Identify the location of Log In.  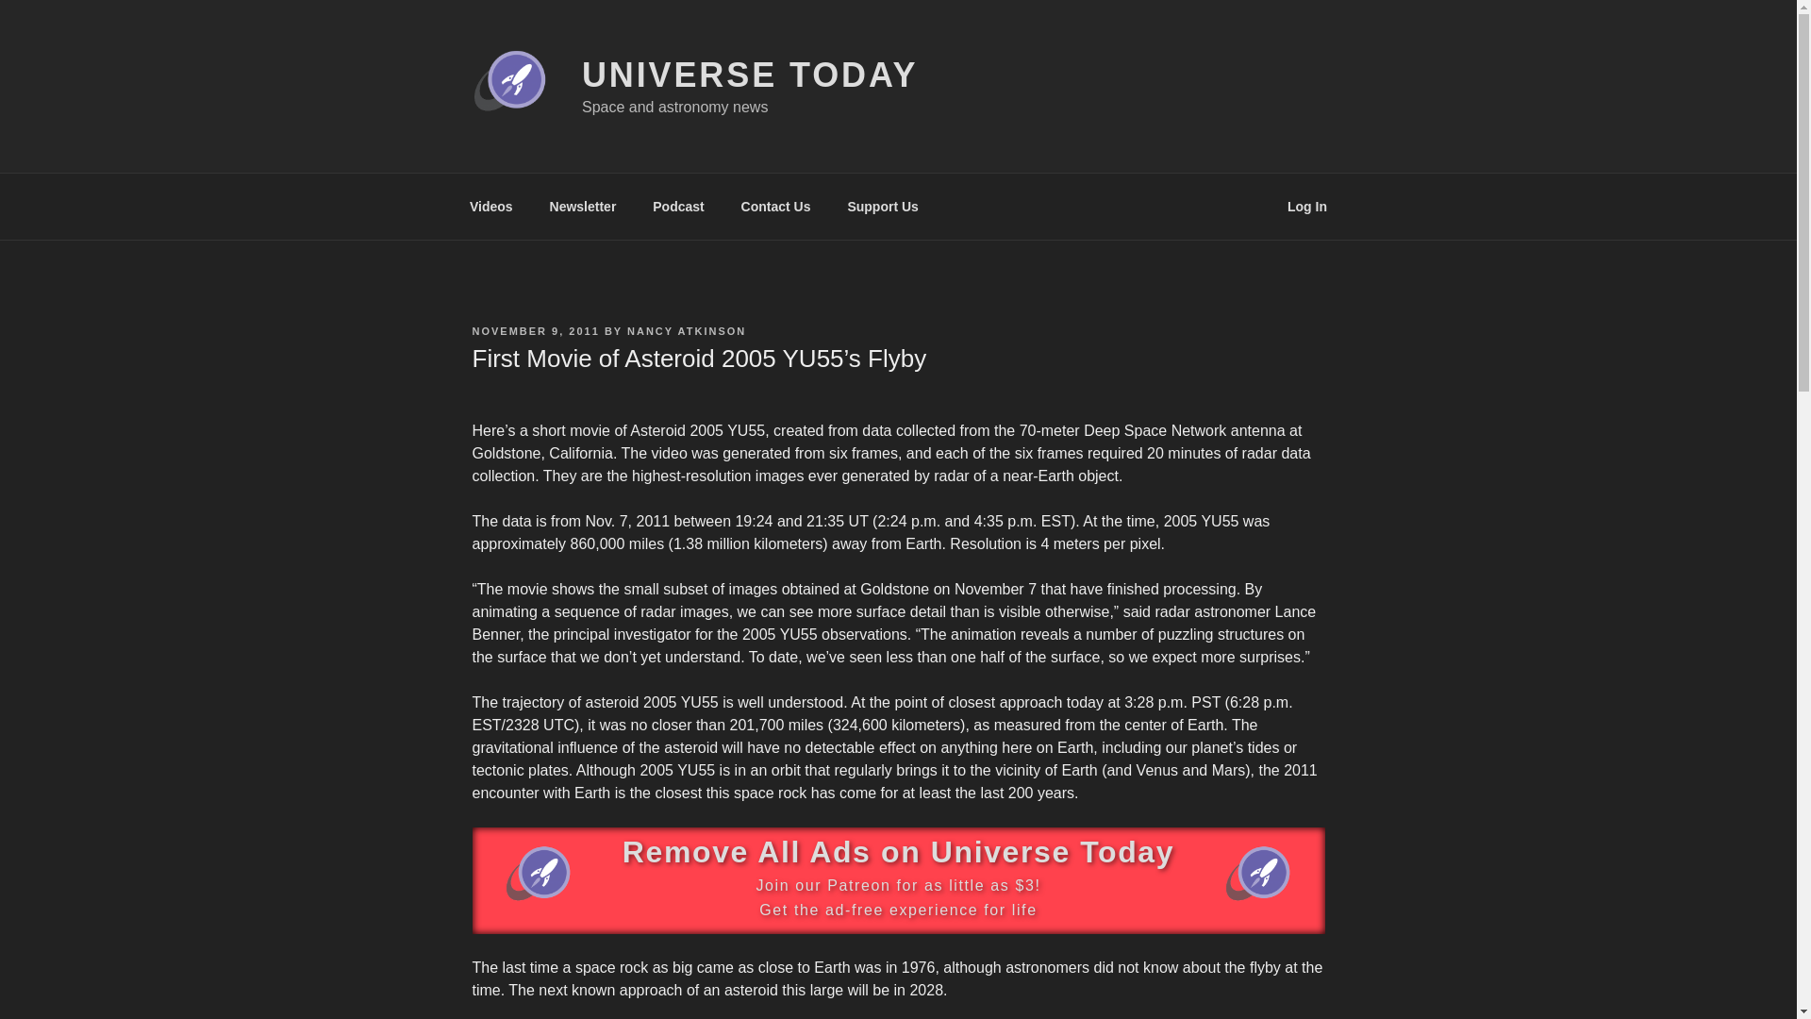
(1307, 206).